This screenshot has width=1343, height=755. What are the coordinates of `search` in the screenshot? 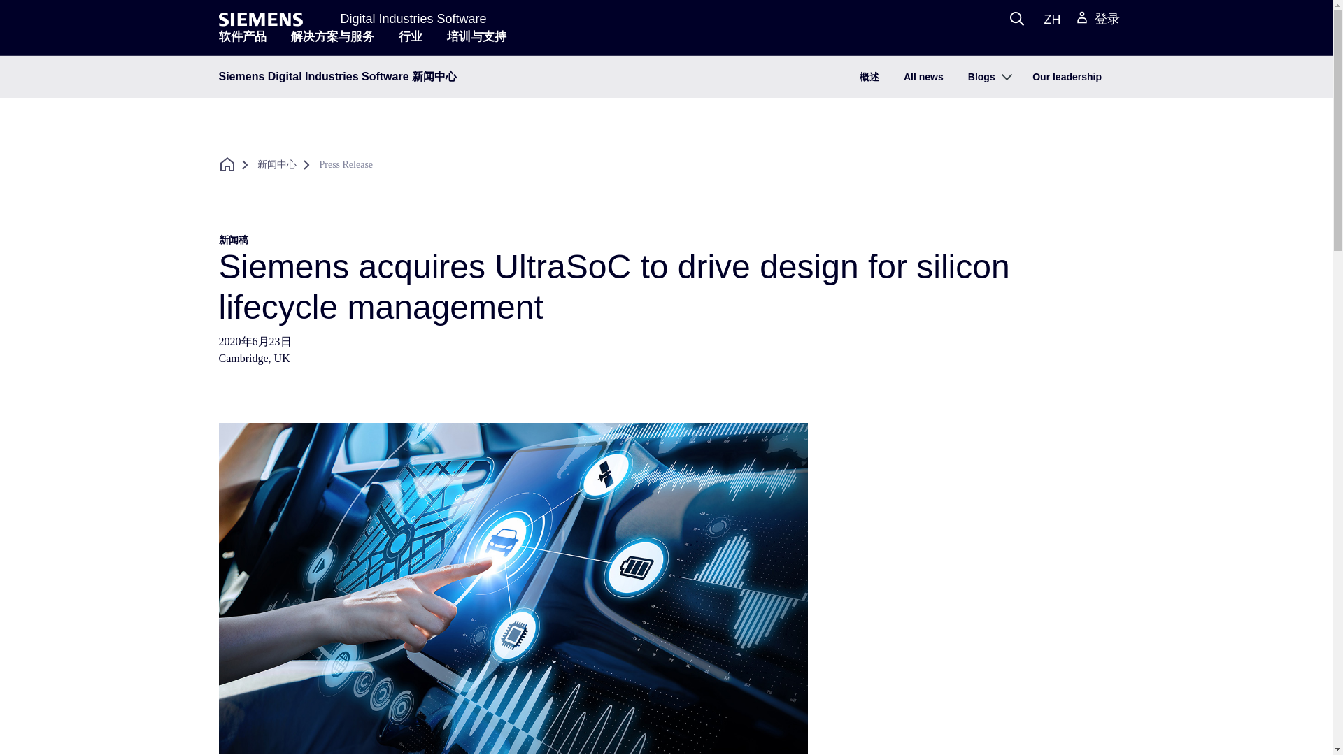 It's located at (1016, 18).